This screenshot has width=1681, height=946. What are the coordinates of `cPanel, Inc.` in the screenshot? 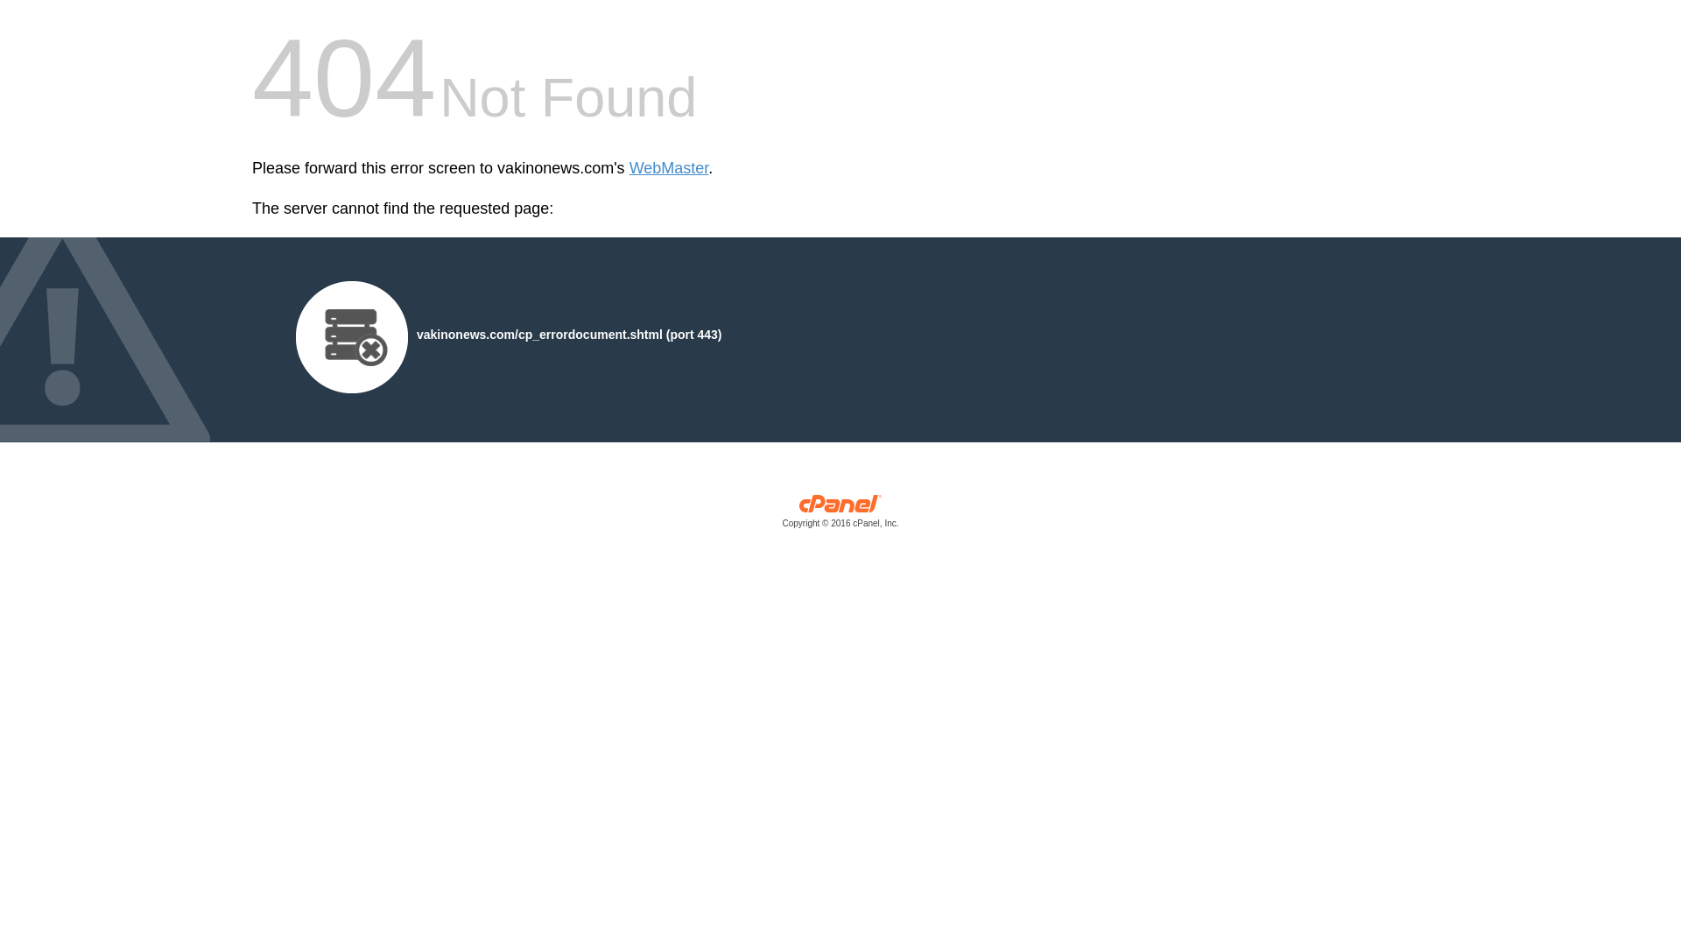 It's located at (840, 515).